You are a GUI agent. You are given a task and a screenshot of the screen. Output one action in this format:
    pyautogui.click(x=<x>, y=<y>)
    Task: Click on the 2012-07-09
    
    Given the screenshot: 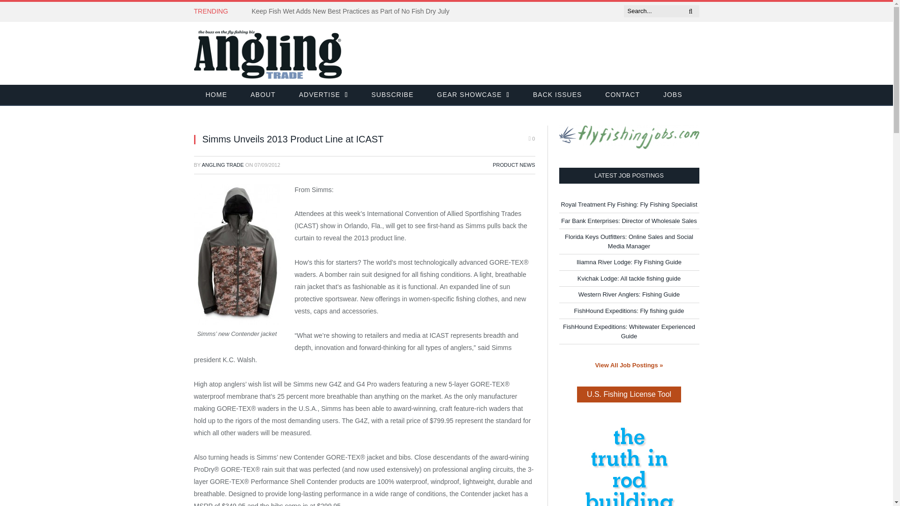 What is the action you would take?
    pyautogui.click(x=267, y=164)
    